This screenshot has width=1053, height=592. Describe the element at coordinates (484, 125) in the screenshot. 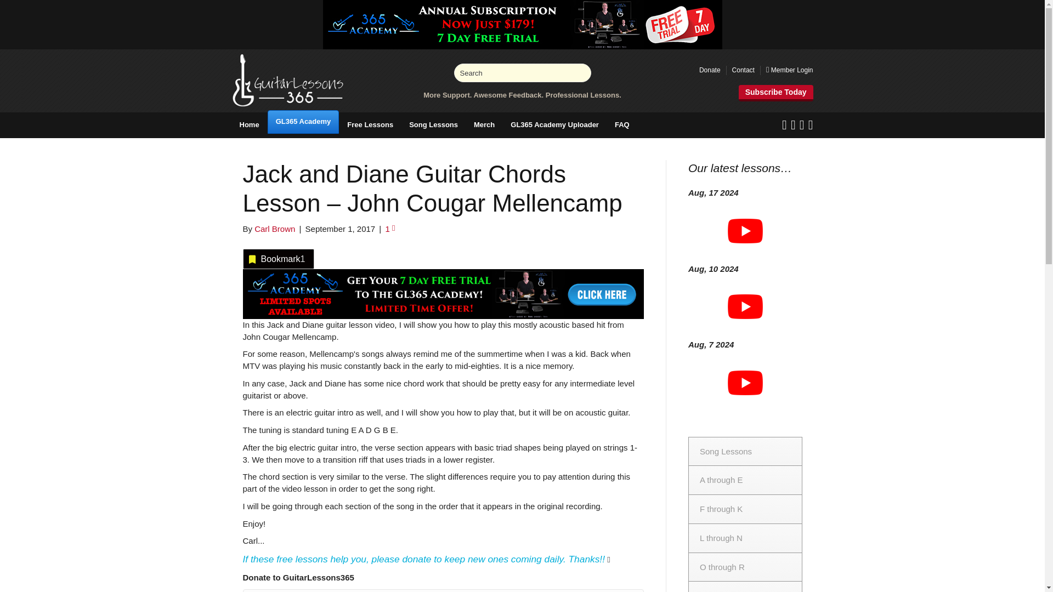

I see `Merch` at that location.